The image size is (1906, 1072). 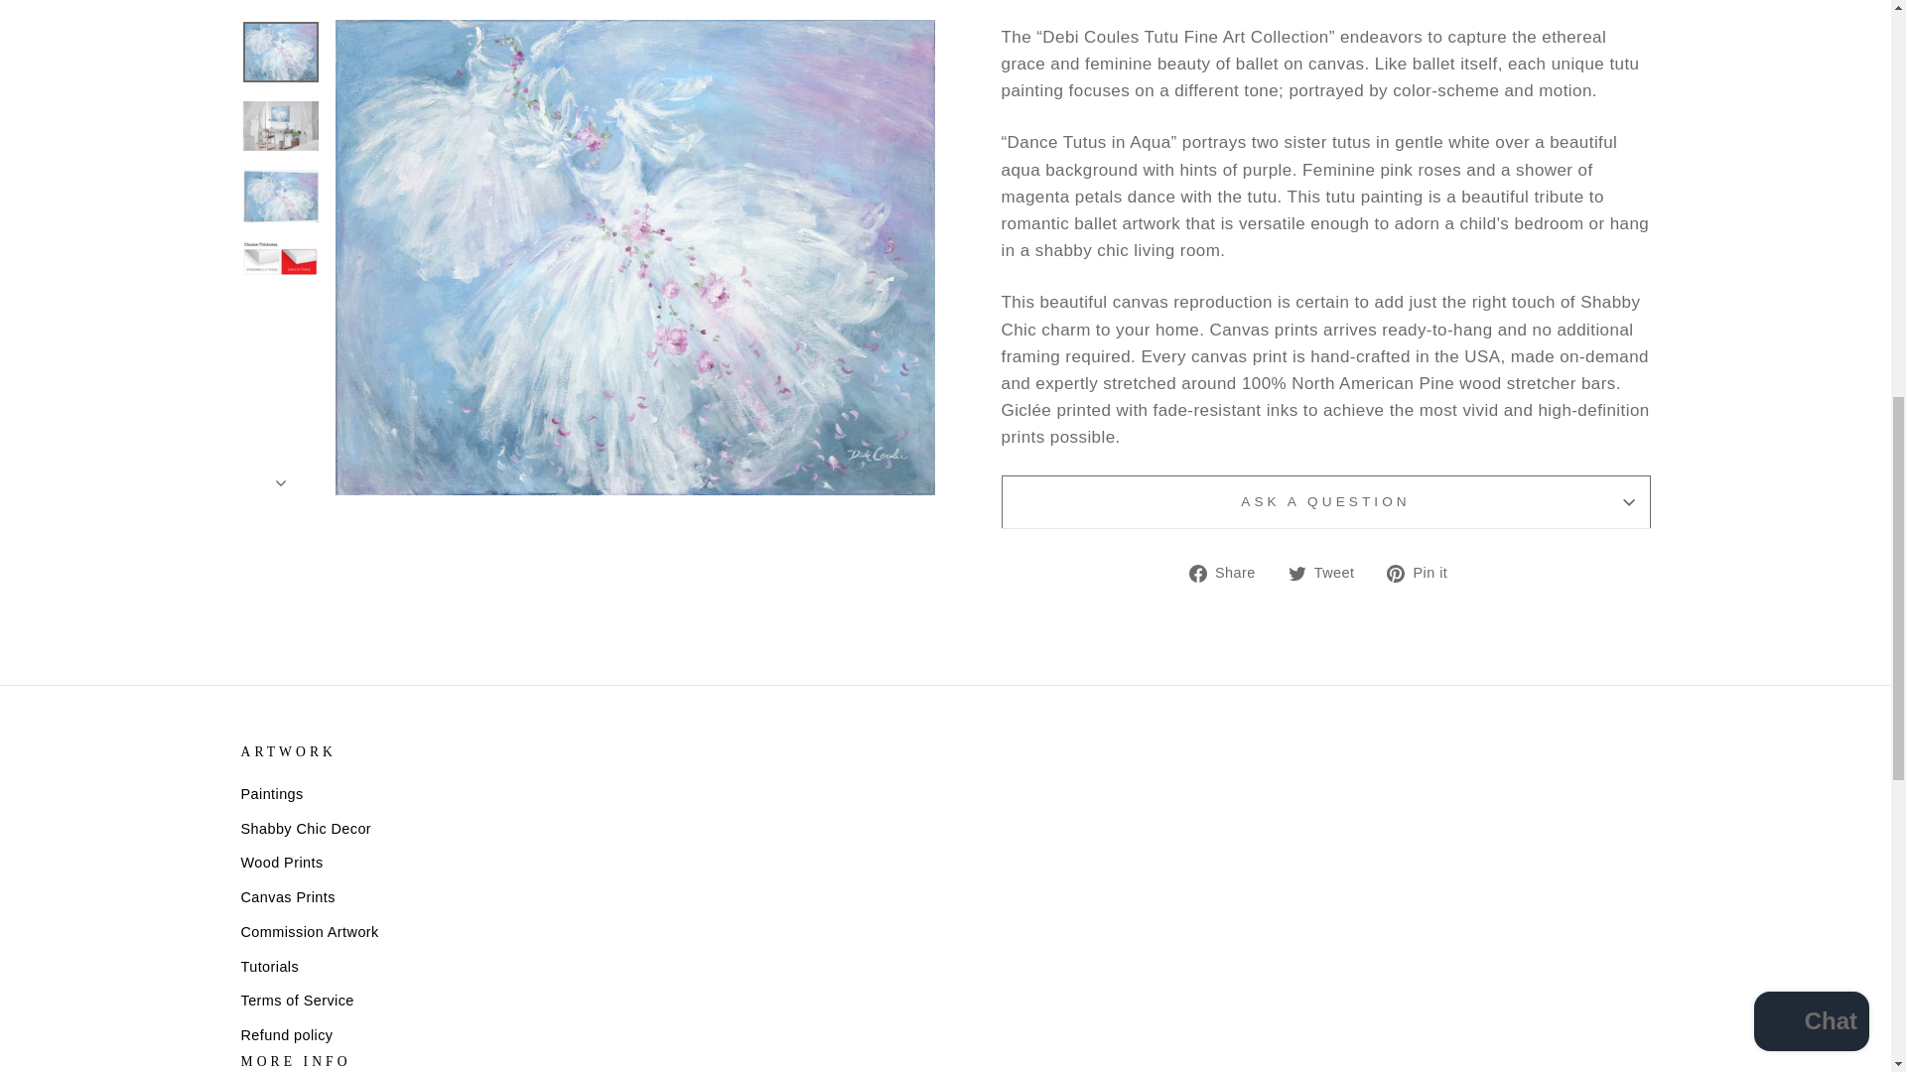 What do you see at coordinates (1230, 572) in the screenshot?
I see `Share on Facebook` at bounding box center [1230, 572].